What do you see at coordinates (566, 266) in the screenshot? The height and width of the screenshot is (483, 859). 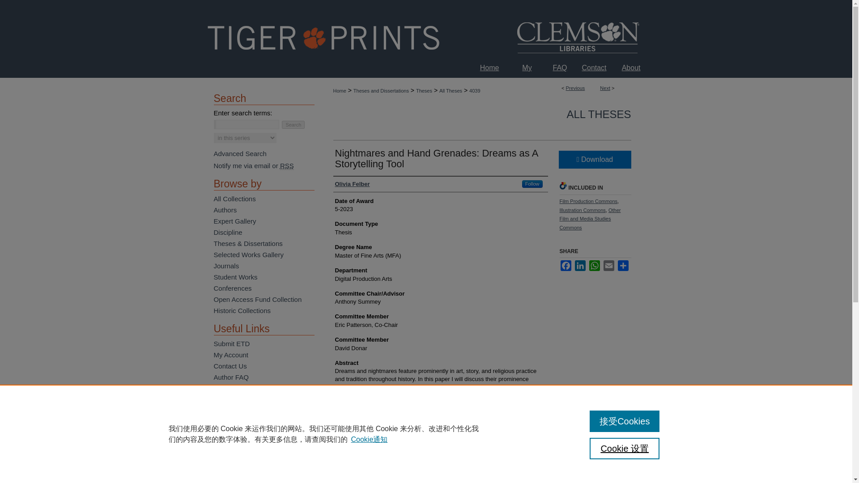 I see `Facebook` at bounding box center [566, 266].